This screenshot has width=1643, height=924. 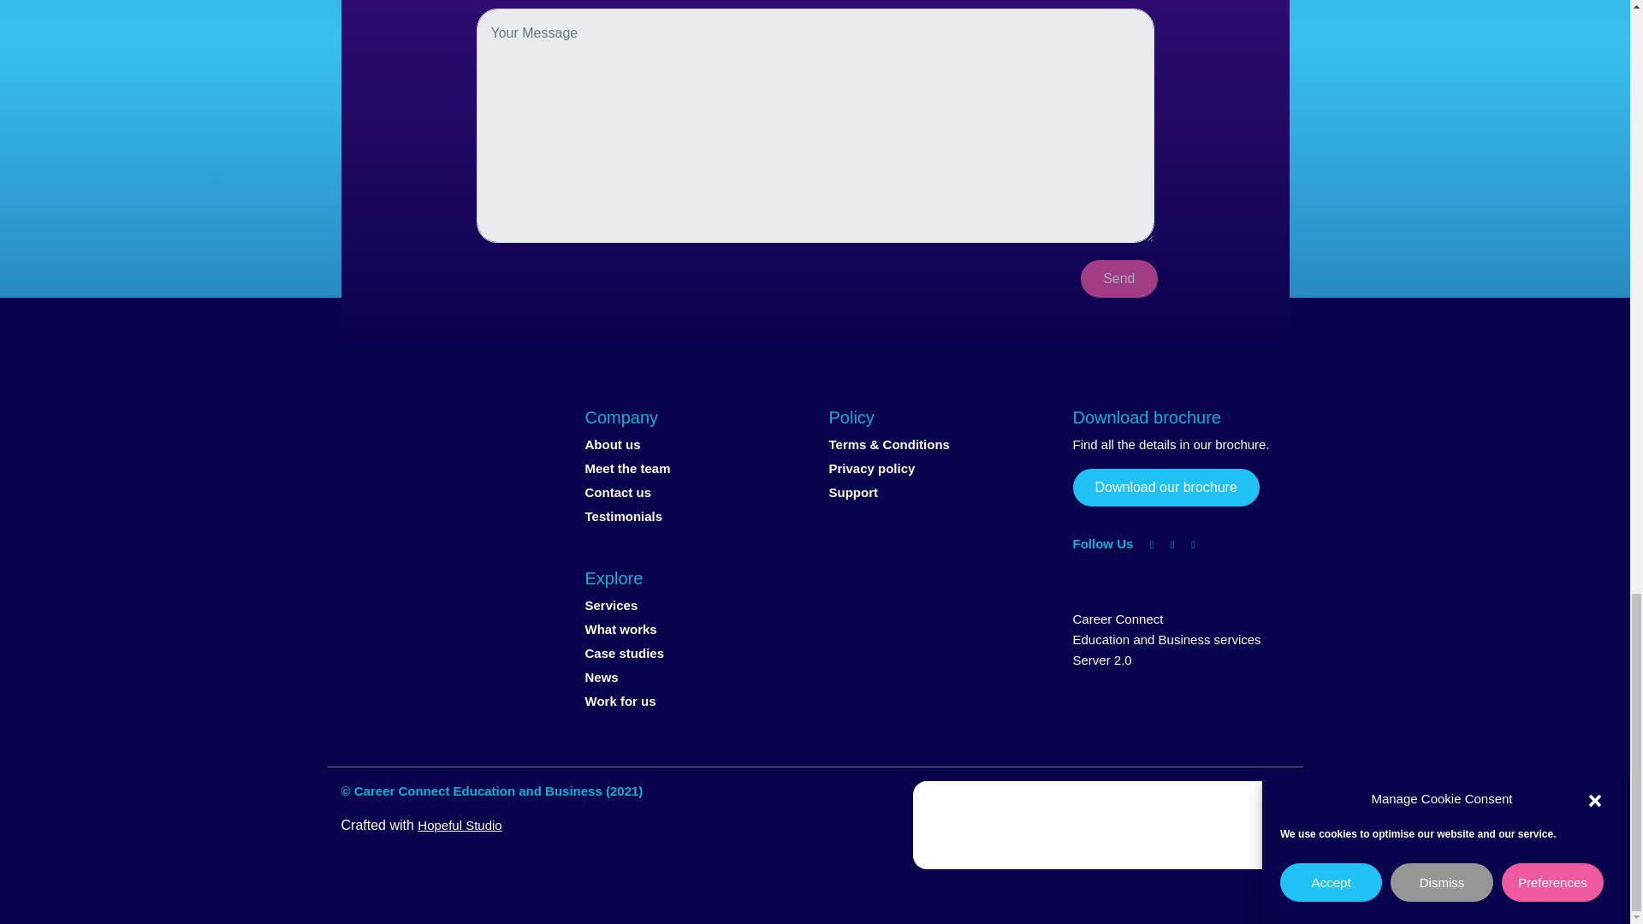 What do you see at coordinates (624, 517) in the screenshot?
I see `Testimonials` at bounding box center [624, 517].